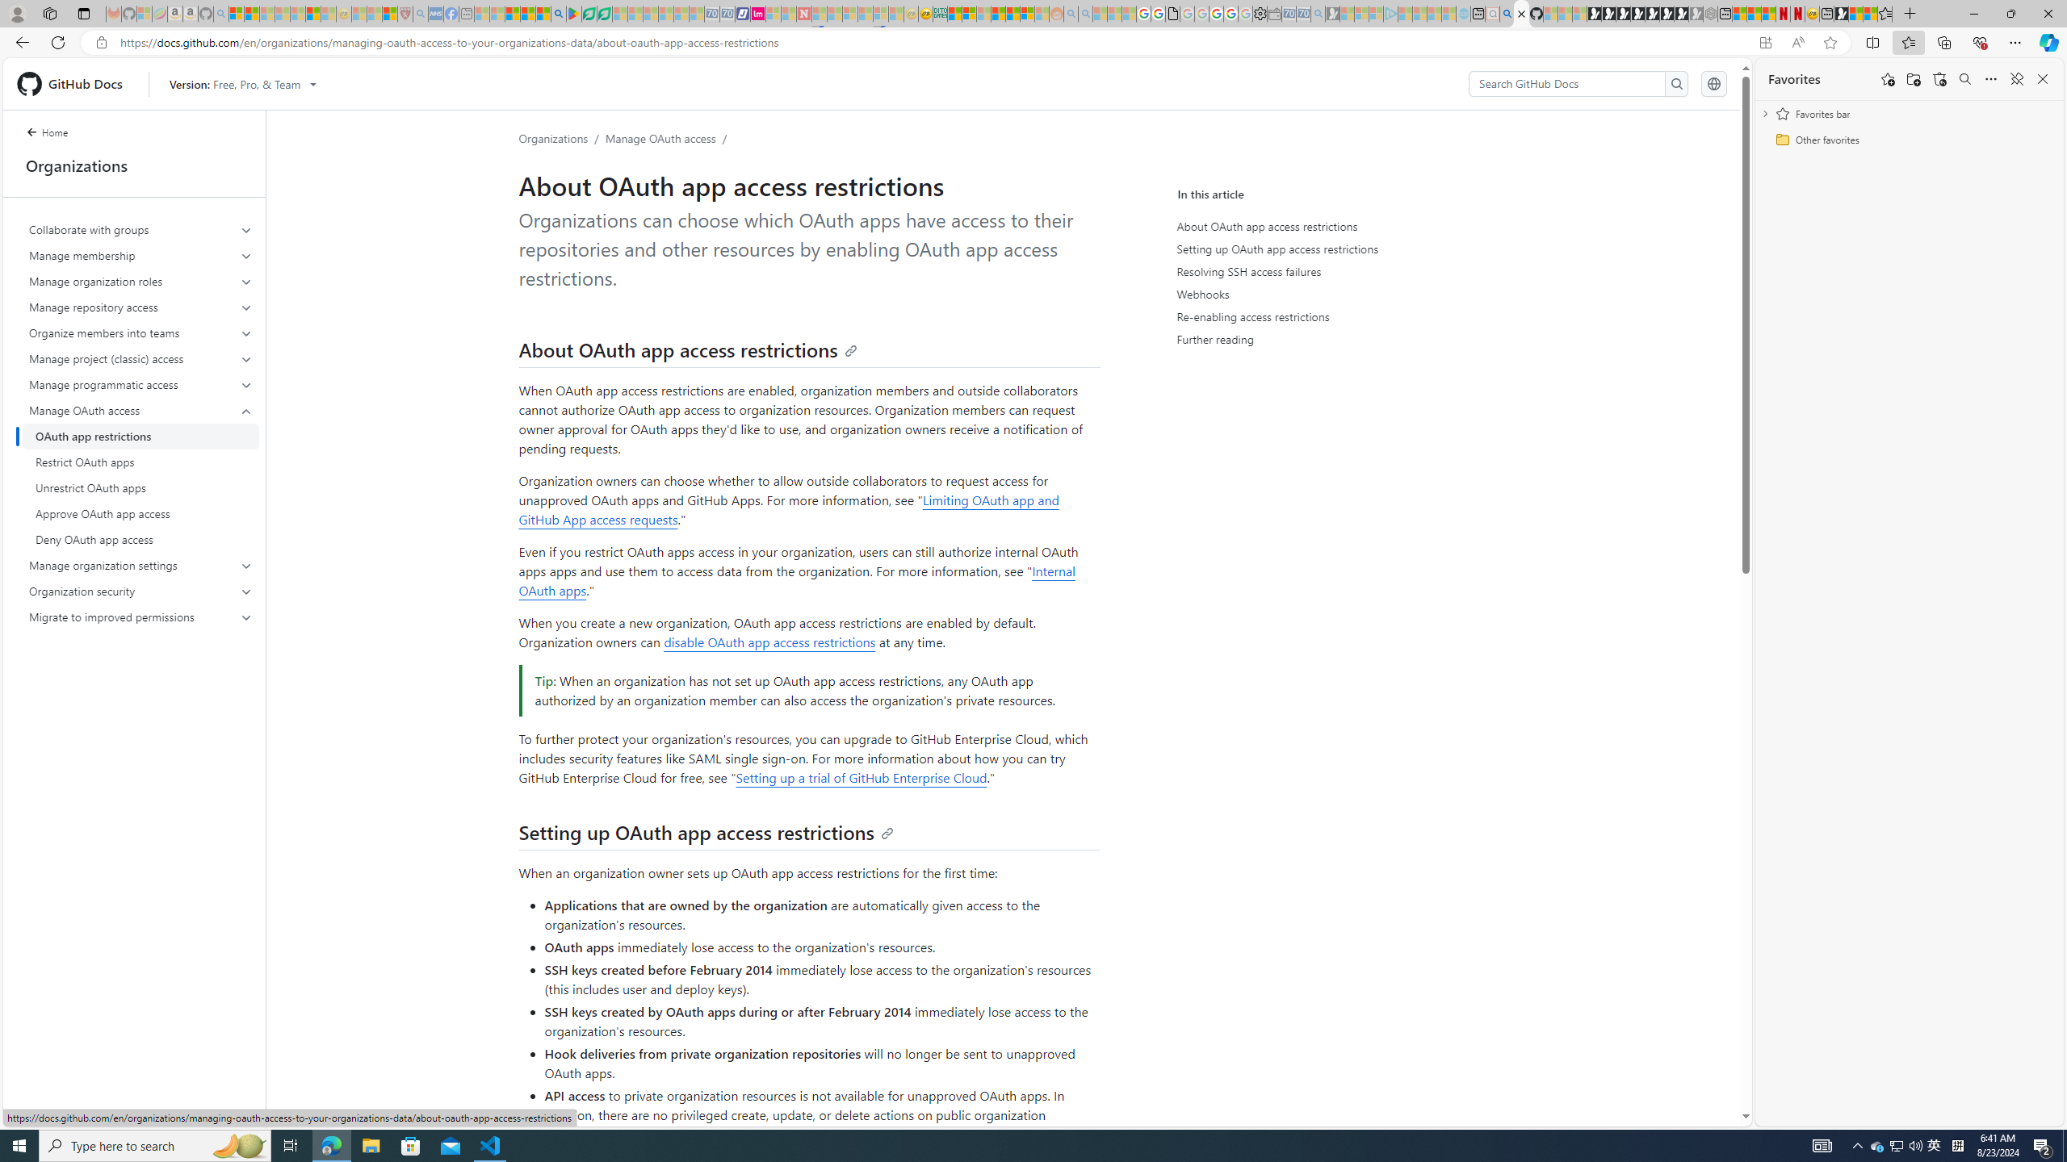 The height and width of the screenshot is (1162, 2067). Describe the element at coordinates (1913, 79) in the screenshot. I see `Add folder` at that location.